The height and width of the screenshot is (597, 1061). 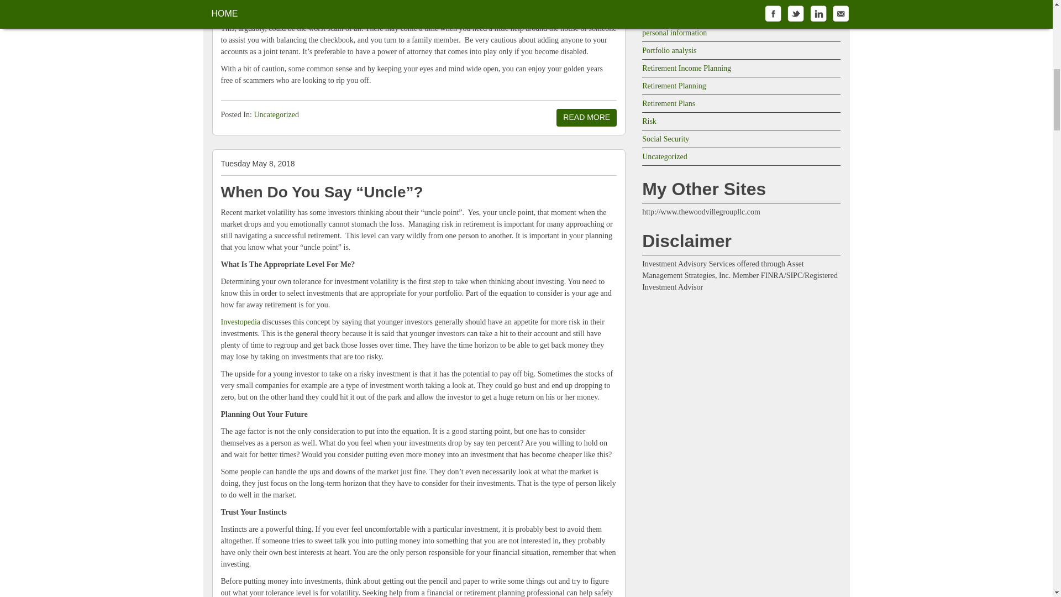 What do you see at coordinates (241, 322) in the screenshot?
I see `Investopedia` at bounding box center [241, 322].